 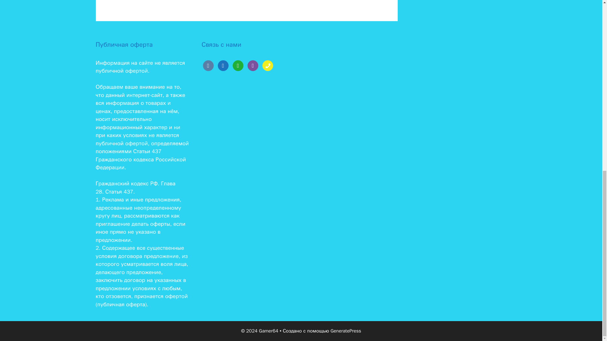 What do you see at coordinates (223, 65) in the screenshot?
I see `Default Label` at bounding box center [223, 65].